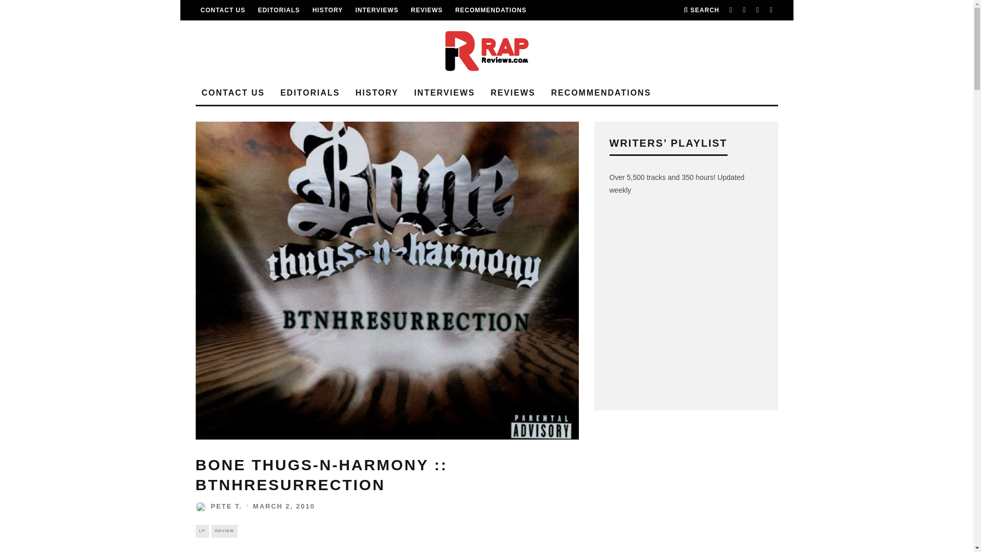 This screenshot has height=552, width=981. I want to click on RECOMMENDATIONS, so click(491, 10).